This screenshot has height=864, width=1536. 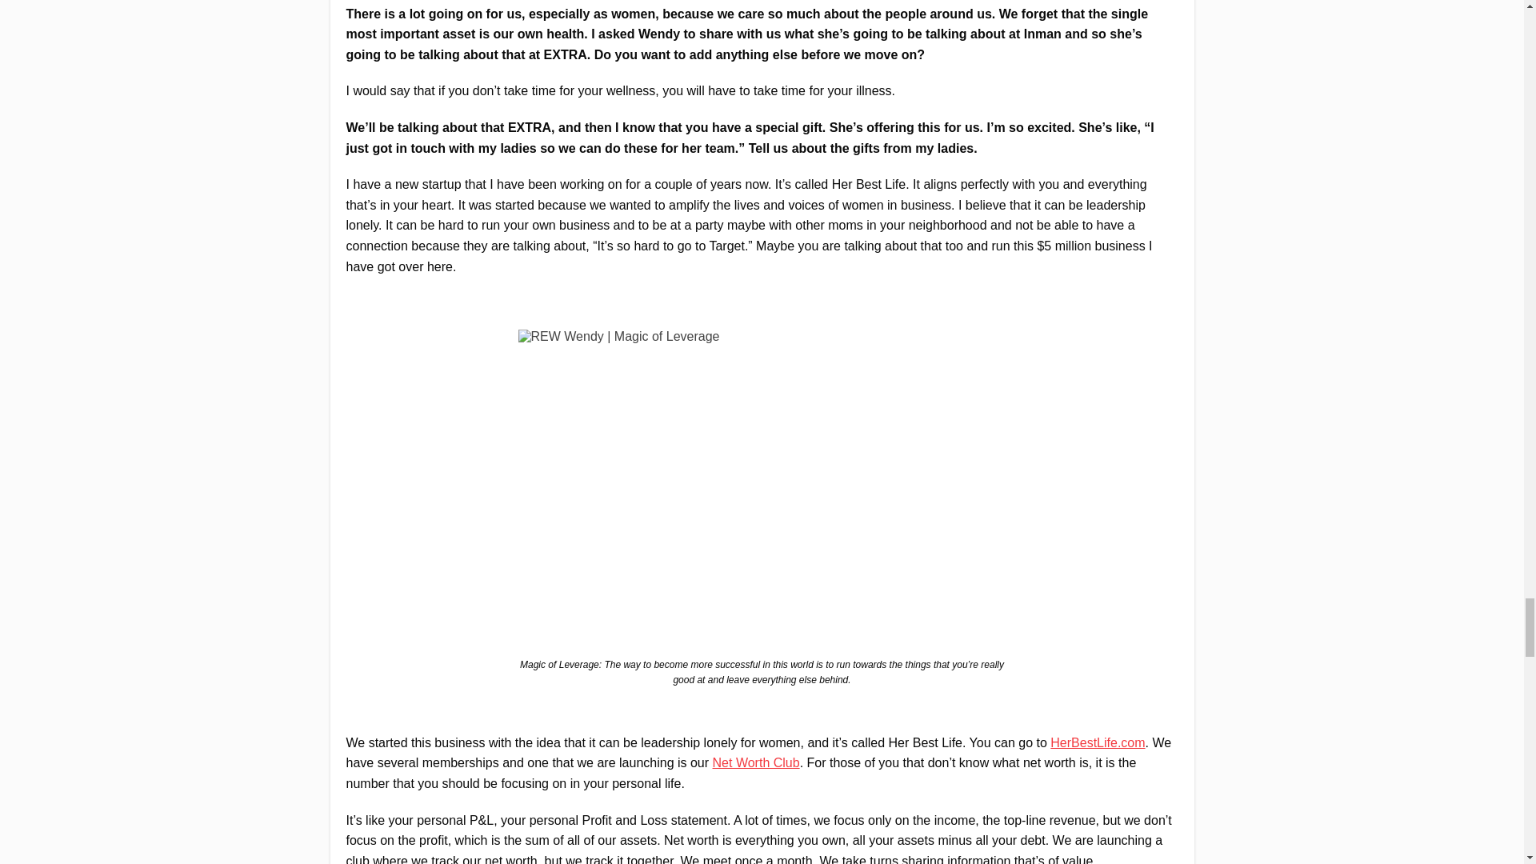 I want to click on Net Worth Club, so click(x=756, y=763).